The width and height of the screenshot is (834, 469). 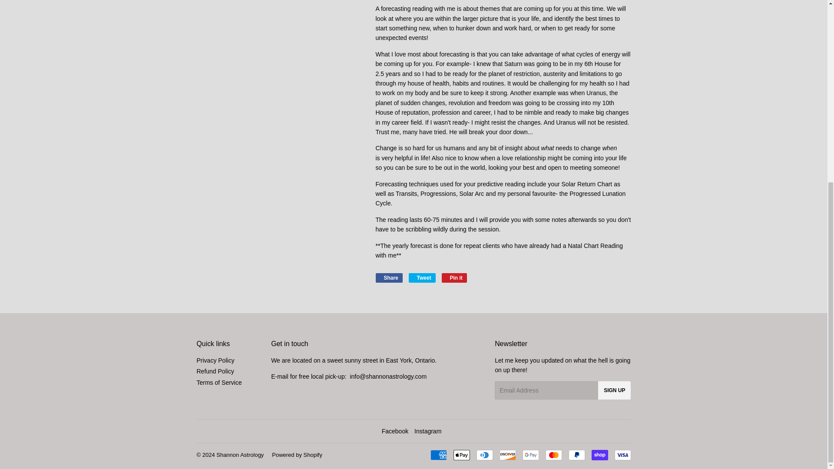 I want to click on Discover, so click(x=219, y=382).